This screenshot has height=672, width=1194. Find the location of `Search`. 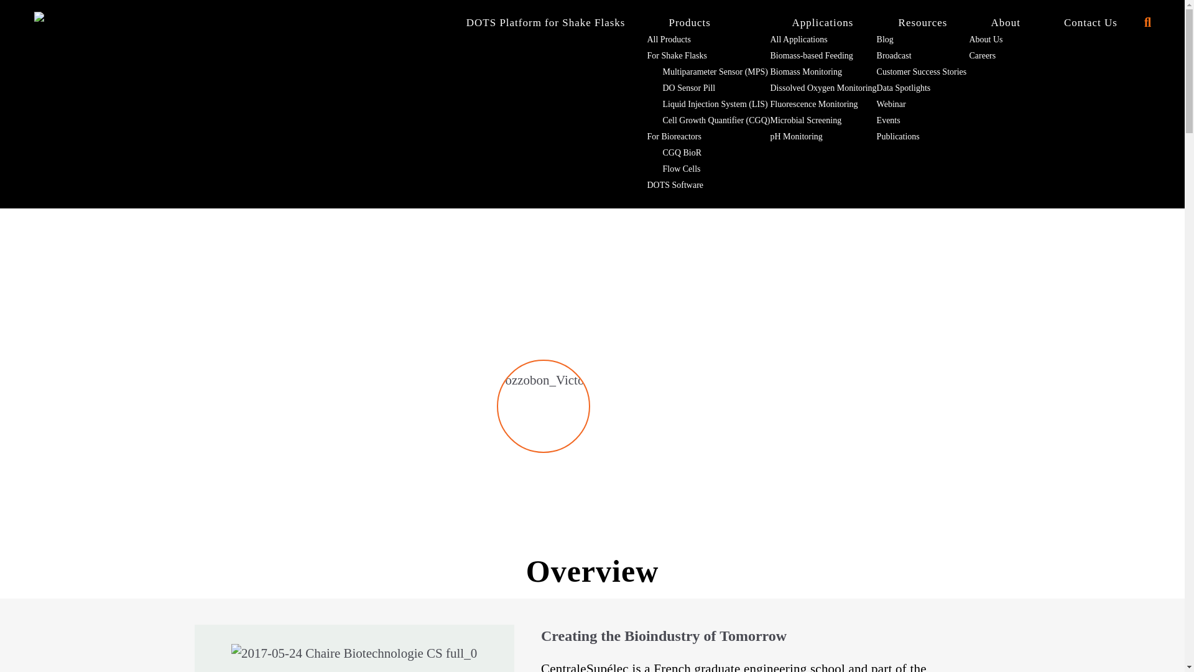

Search is located at coordinates (41, 16).